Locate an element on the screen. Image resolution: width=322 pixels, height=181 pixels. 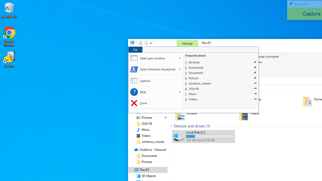
Documents is located at coordinates (221, 73).